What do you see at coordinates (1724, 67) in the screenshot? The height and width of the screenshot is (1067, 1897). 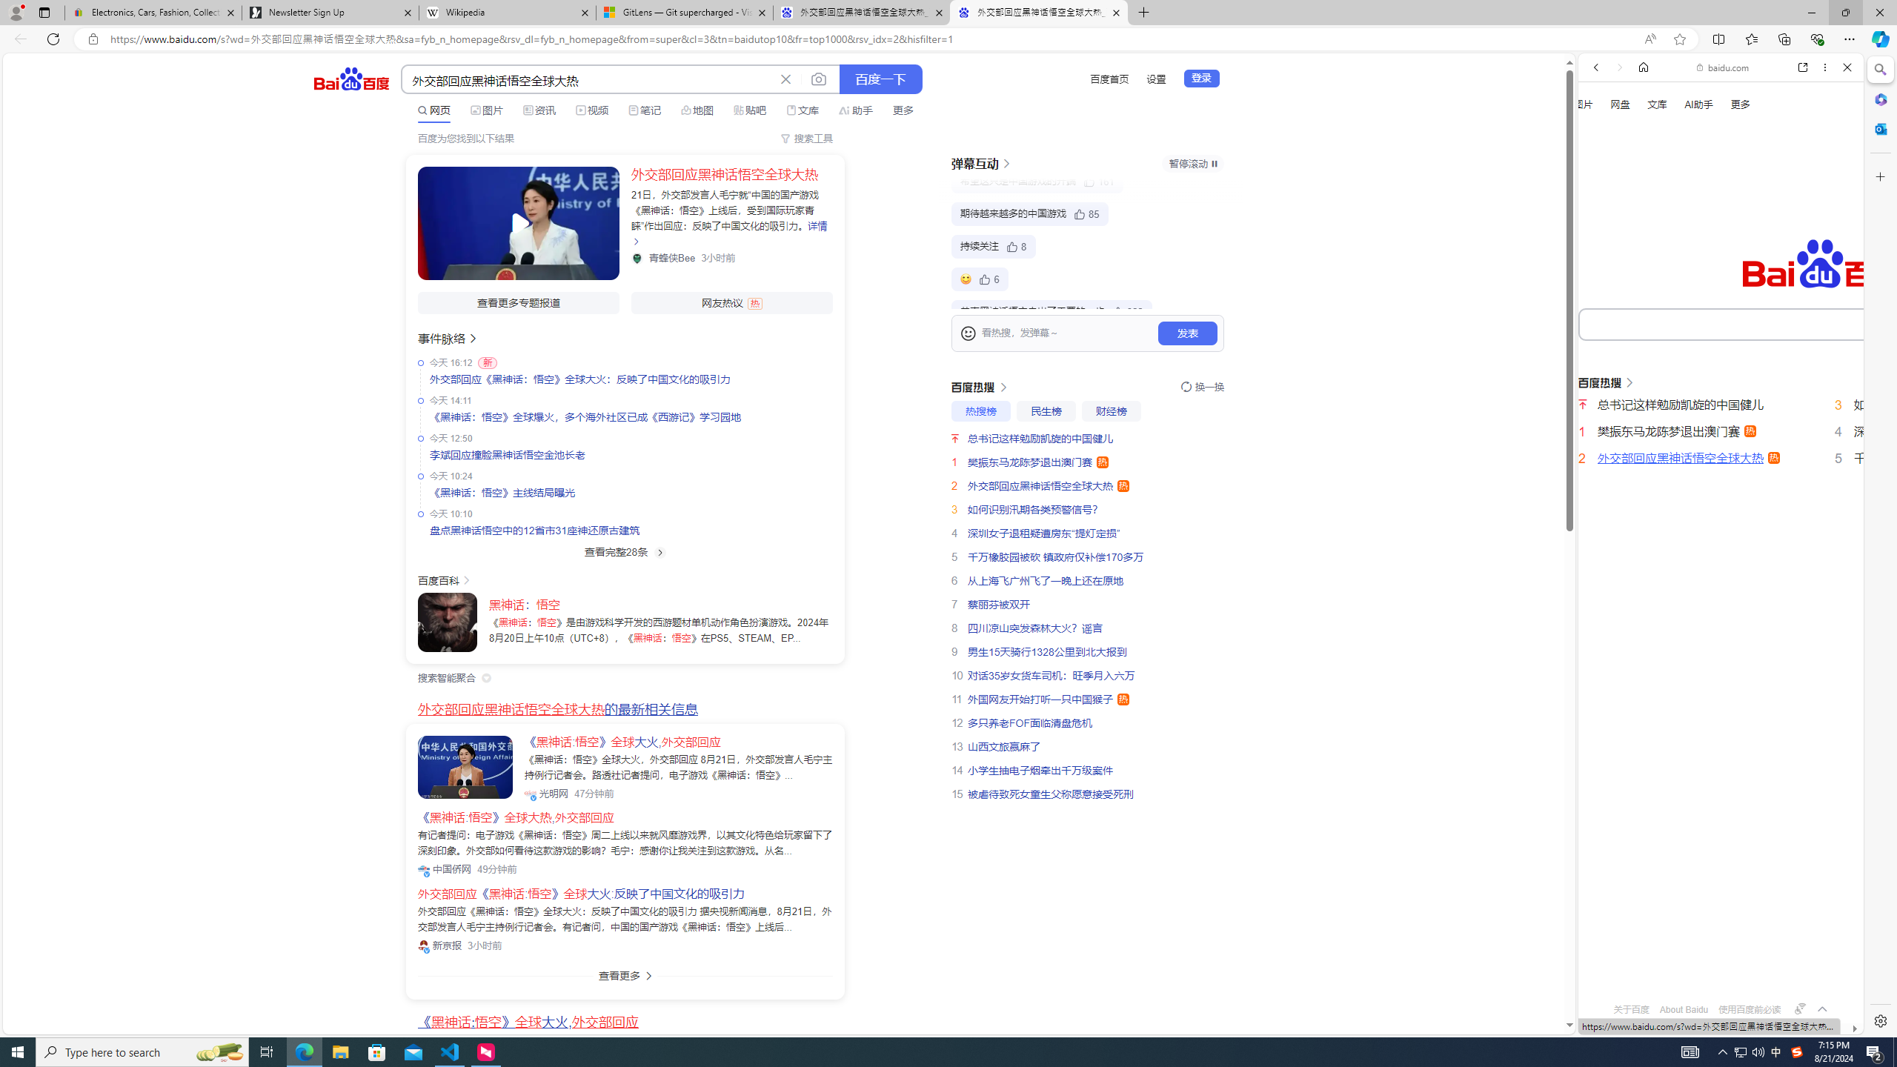 I see `baidu.com` at bounding box center [1724, 67].